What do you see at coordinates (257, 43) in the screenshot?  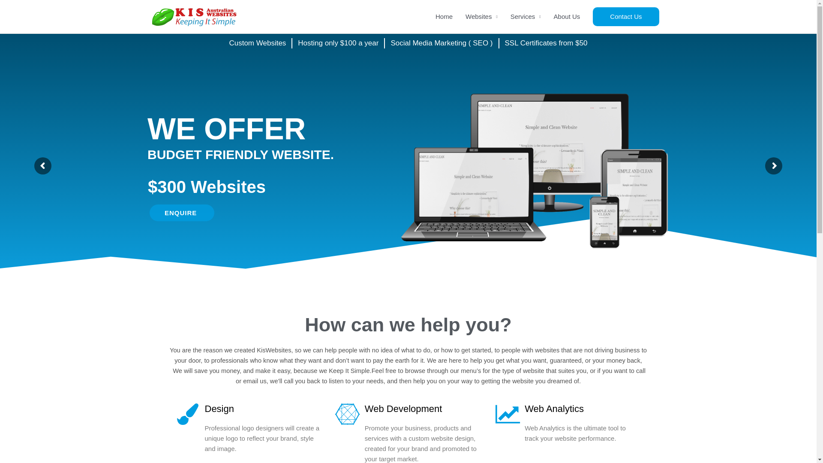 I see `Custom Websites` at bounding box center [257, 43].